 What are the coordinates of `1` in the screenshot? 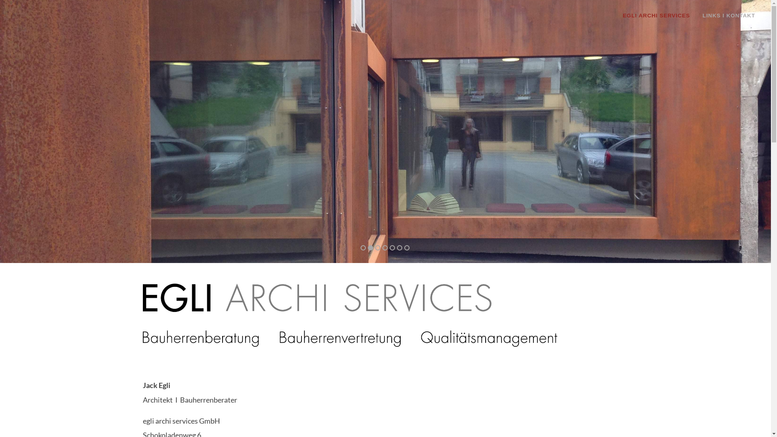 It's located at (361, 248).